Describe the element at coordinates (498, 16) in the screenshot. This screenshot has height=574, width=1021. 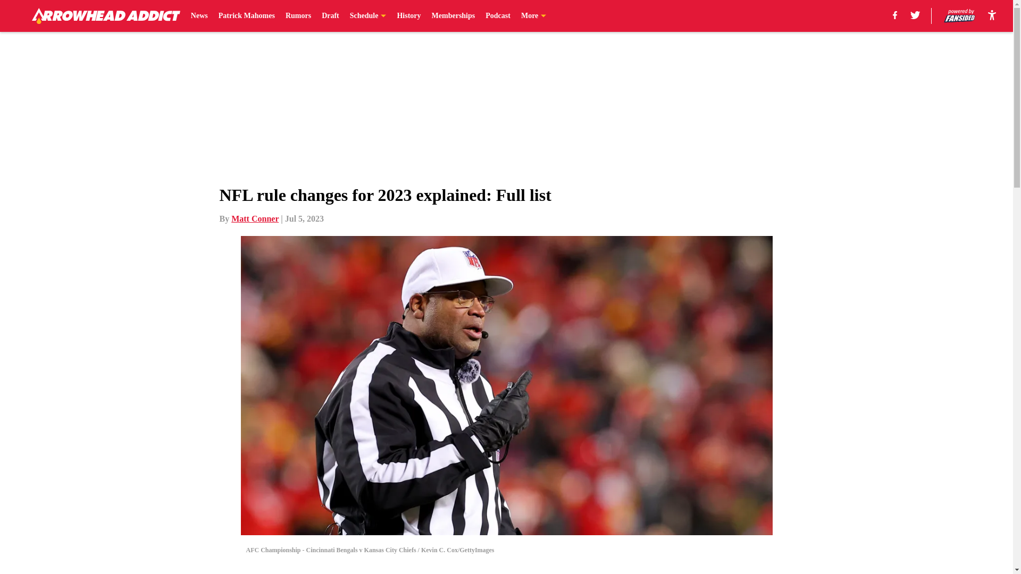
I see `Podcast` at that location.